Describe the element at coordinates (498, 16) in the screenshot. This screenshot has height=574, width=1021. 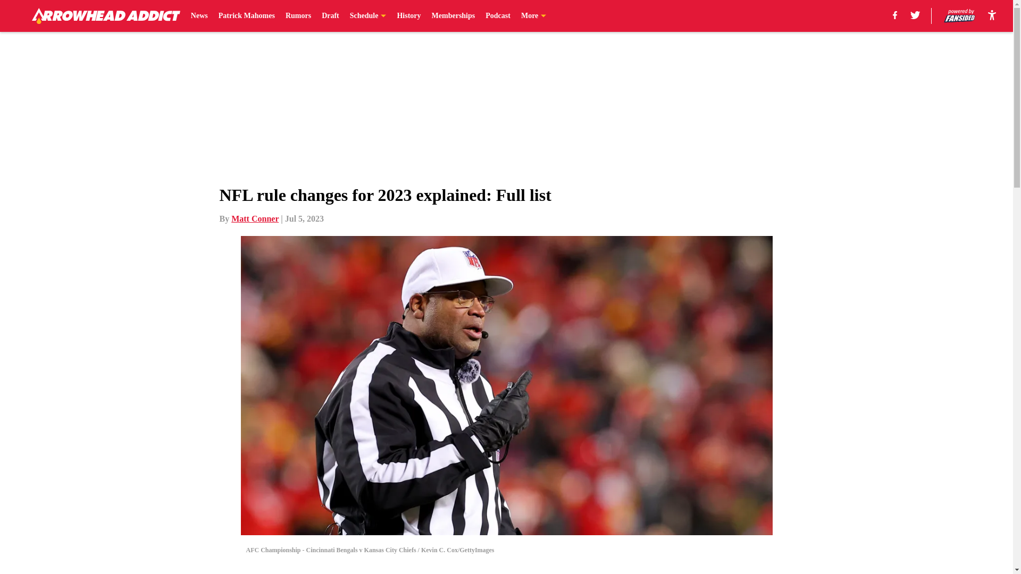
I see `Podcast` at that location.